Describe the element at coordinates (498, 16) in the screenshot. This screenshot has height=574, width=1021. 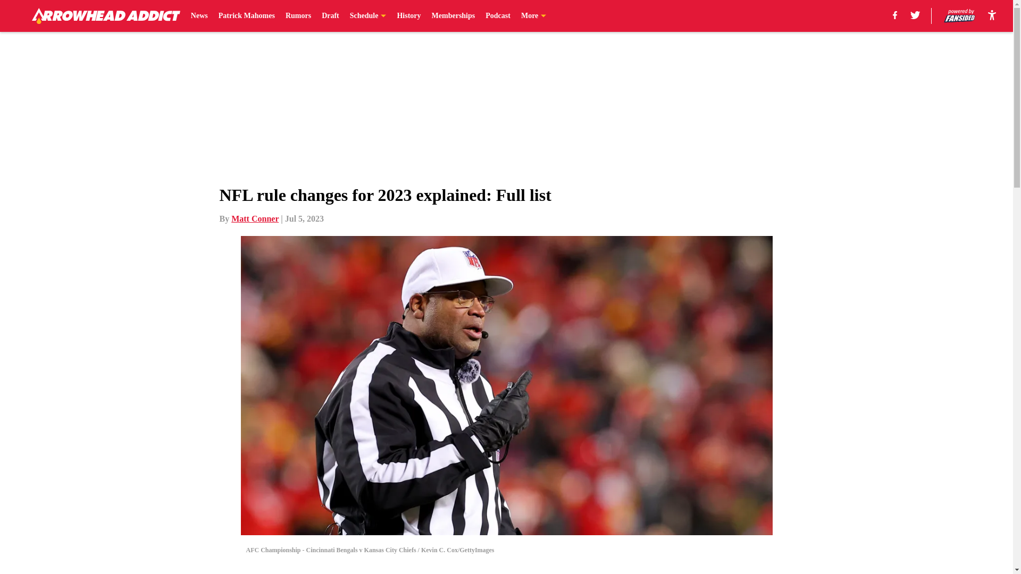
I see `Podcast` at that location.